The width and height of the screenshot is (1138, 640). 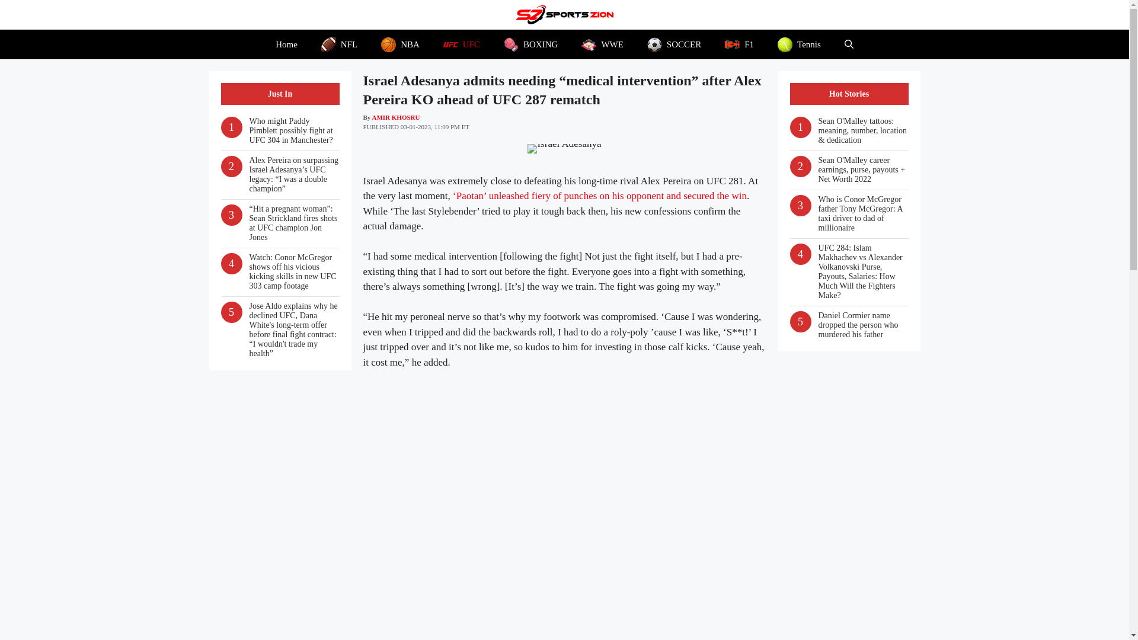 What do you see at coordinates (674, 44) in the screenshot?
I see `SOCCER` at bounding box center [674, 44].